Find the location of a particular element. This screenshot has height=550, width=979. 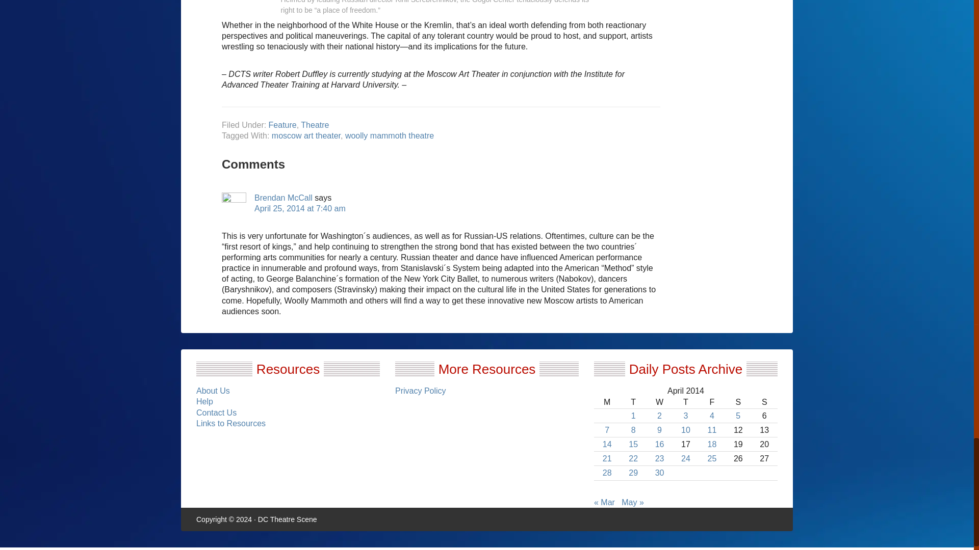

Sunday is located at coordinates (764, 402).